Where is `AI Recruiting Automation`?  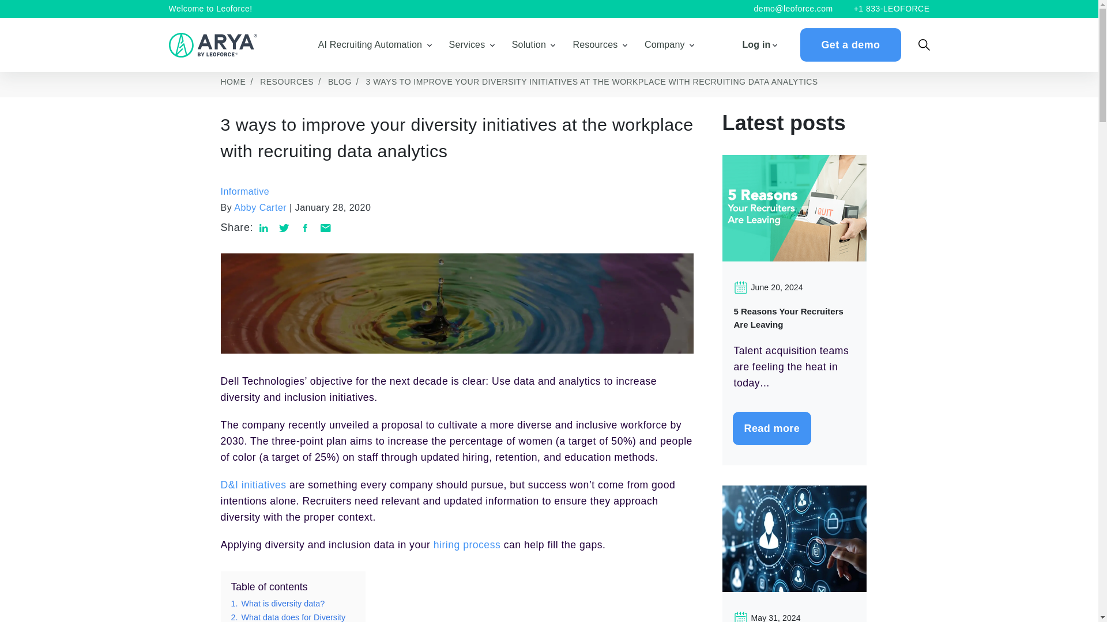 AI Recruiting Automation is located at coordinates (370, 44).